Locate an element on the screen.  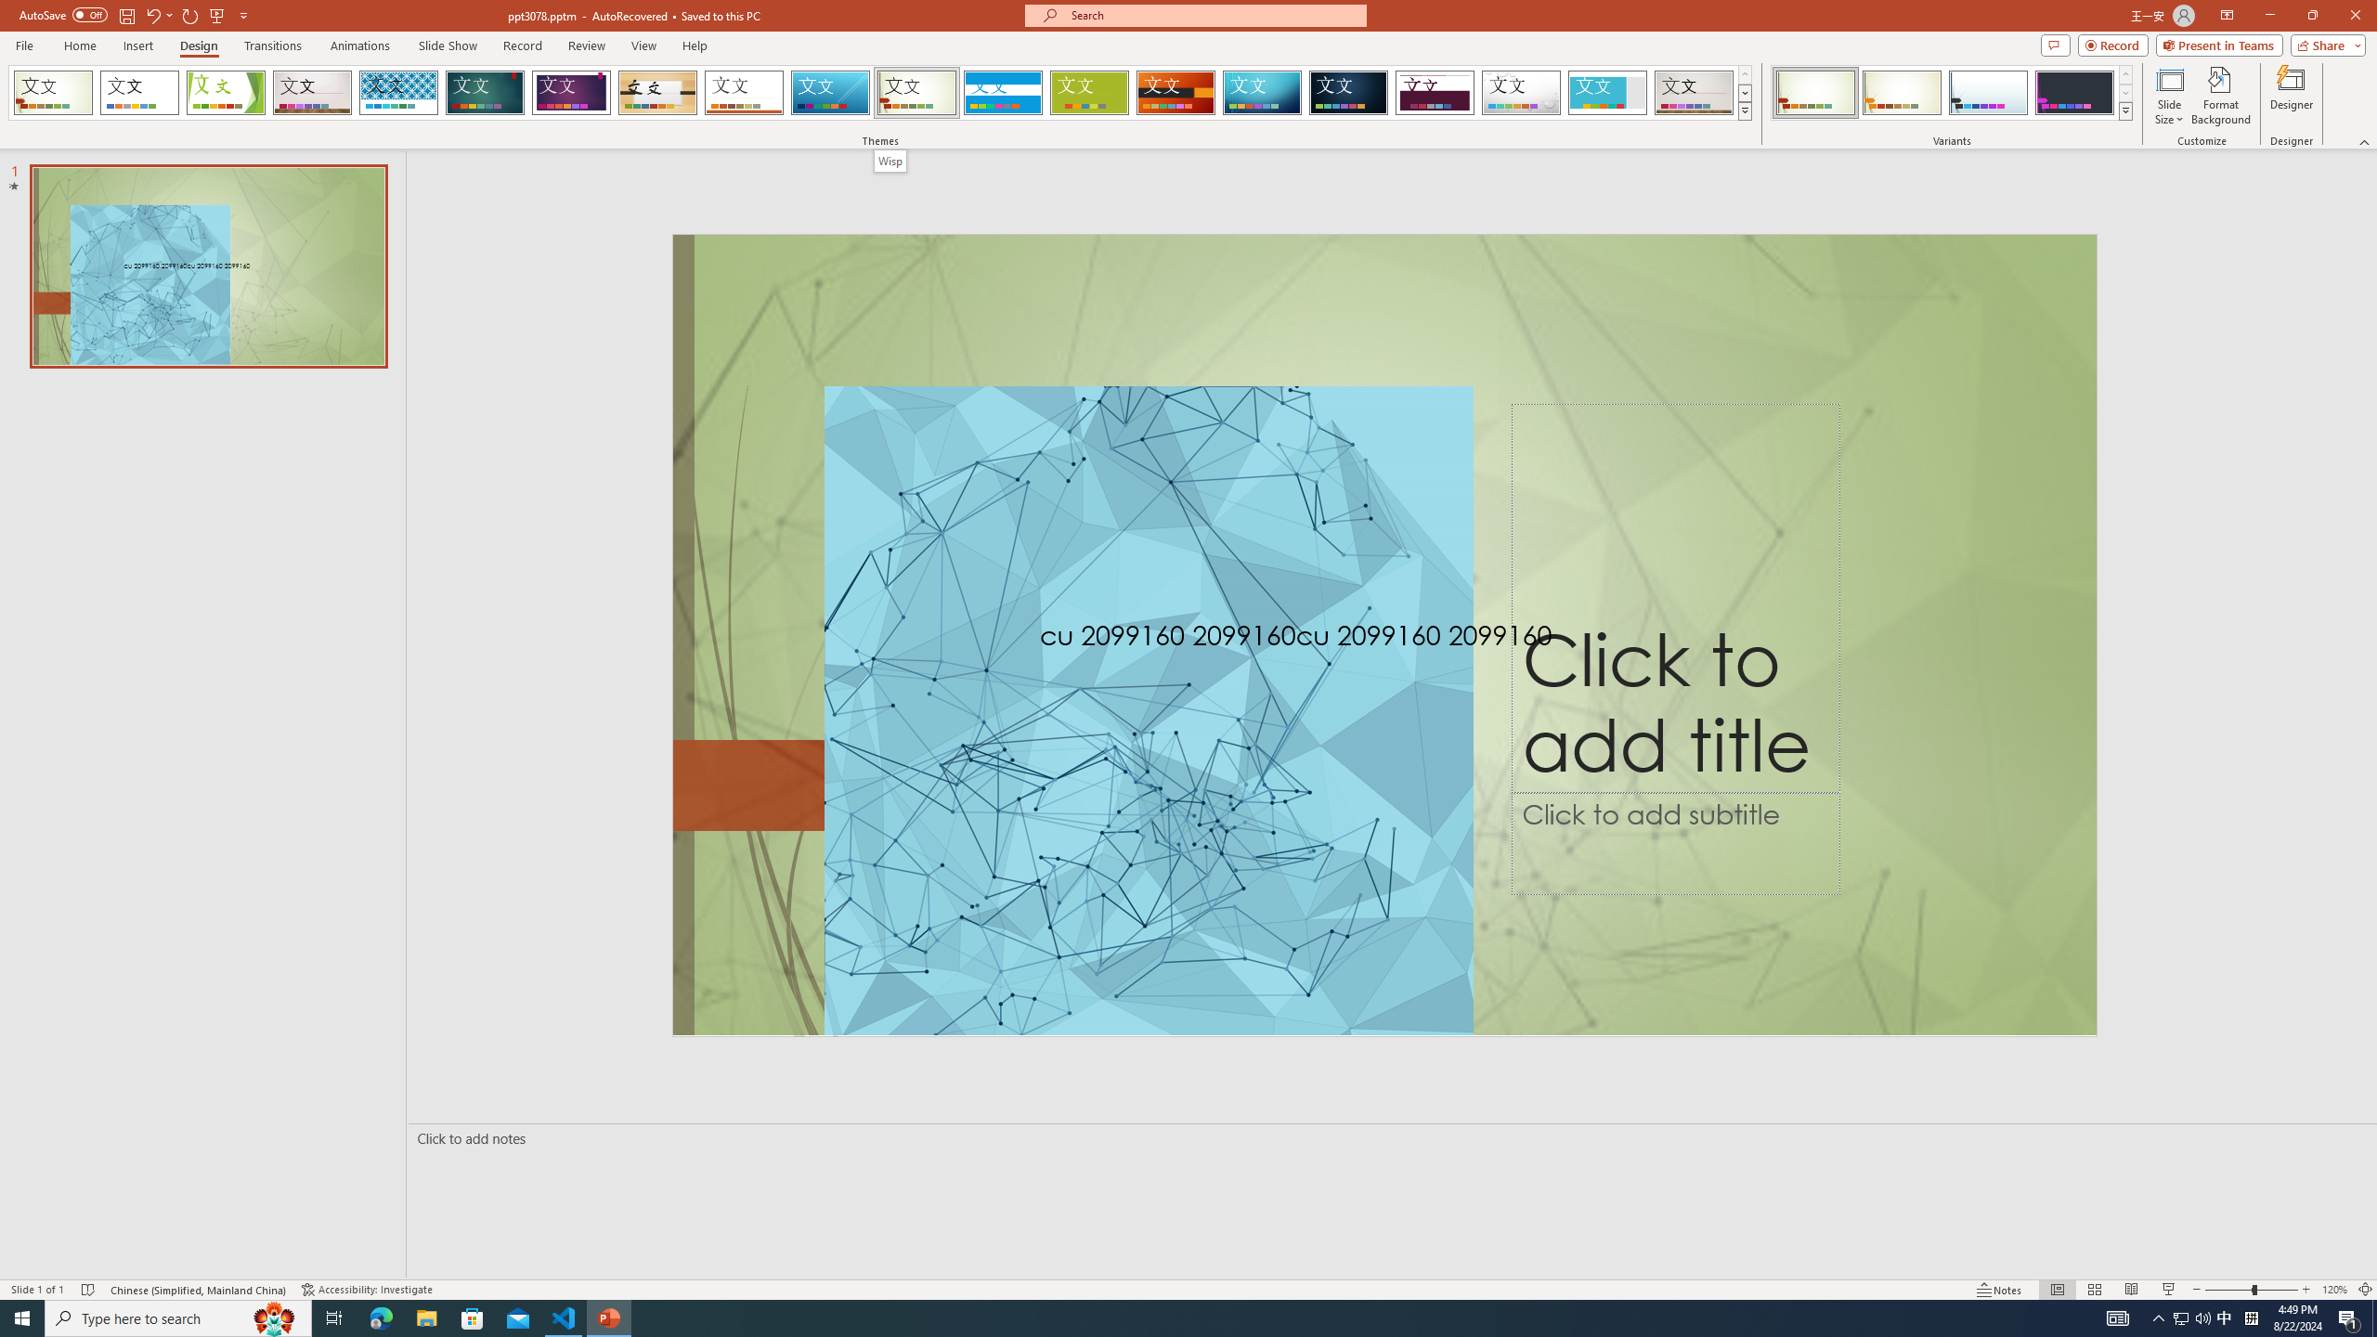
Zoom to Fit  is located at coordinates (2366, 1290).